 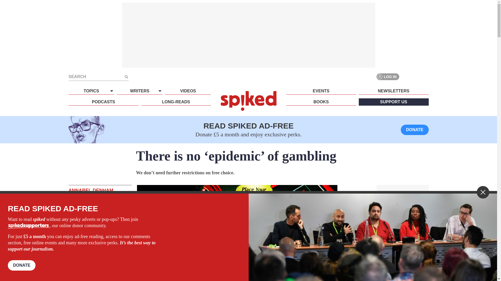 I want to click on Facebook, so click(x=406, y=76).